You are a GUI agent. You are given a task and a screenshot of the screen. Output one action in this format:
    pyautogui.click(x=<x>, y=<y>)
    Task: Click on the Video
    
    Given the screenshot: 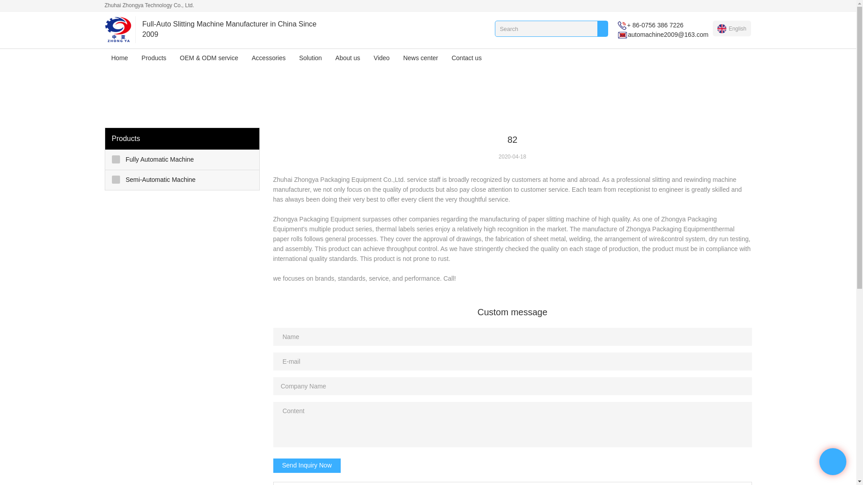 What is the action you would take?
    pyautogui.click(x=381, y=58)
    